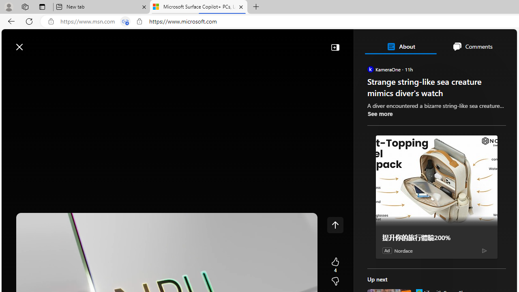 Image resolution: width=519 pixels, height=292 pixels. What do you see at coordinates (125, 21) in the screenshot?
I see `Tabs in split screen` at bounding box center [125, 21].